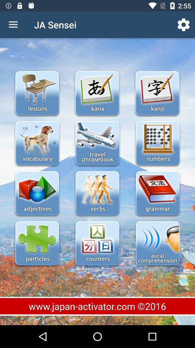 The width and height of the screenshot is (195, 348). What do you see at coordinates (157, 244) in the screenshot?
I see `toggle comprehension` at bounding box center [157, 244].